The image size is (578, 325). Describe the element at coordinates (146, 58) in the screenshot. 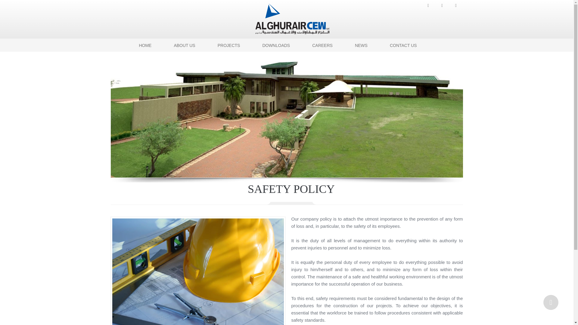

I see `SIGN IN` at that location.